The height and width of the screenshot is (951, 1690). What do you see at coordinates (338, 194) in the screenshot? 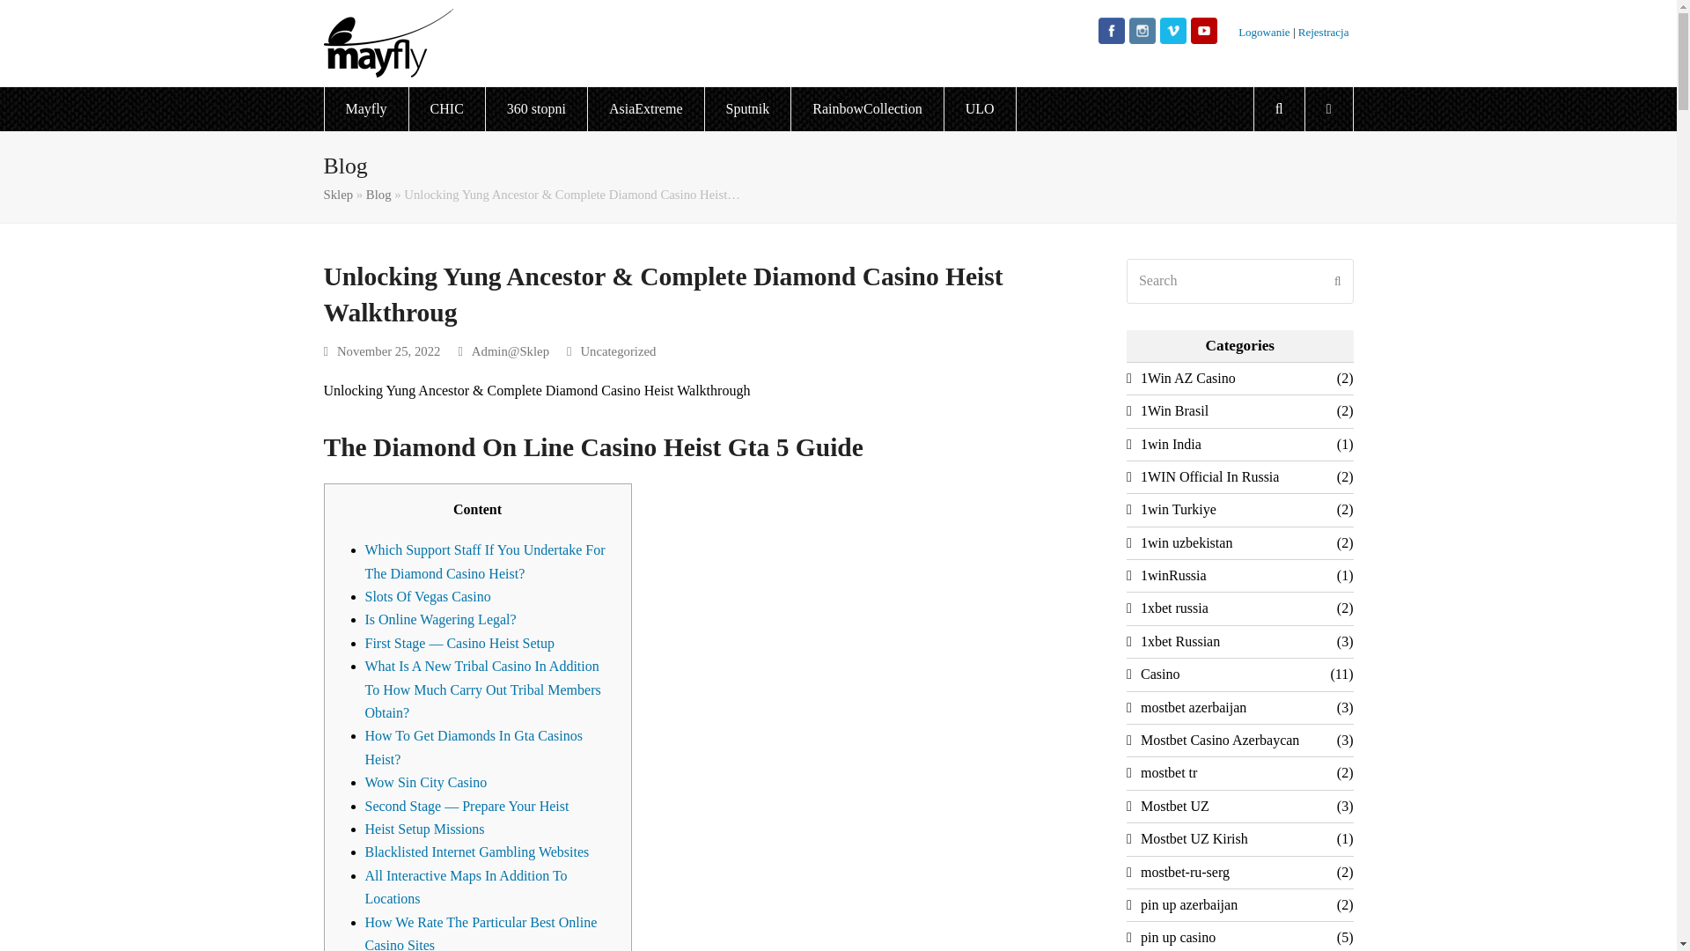
I see `Sklep` at bounding box center [338, 194].